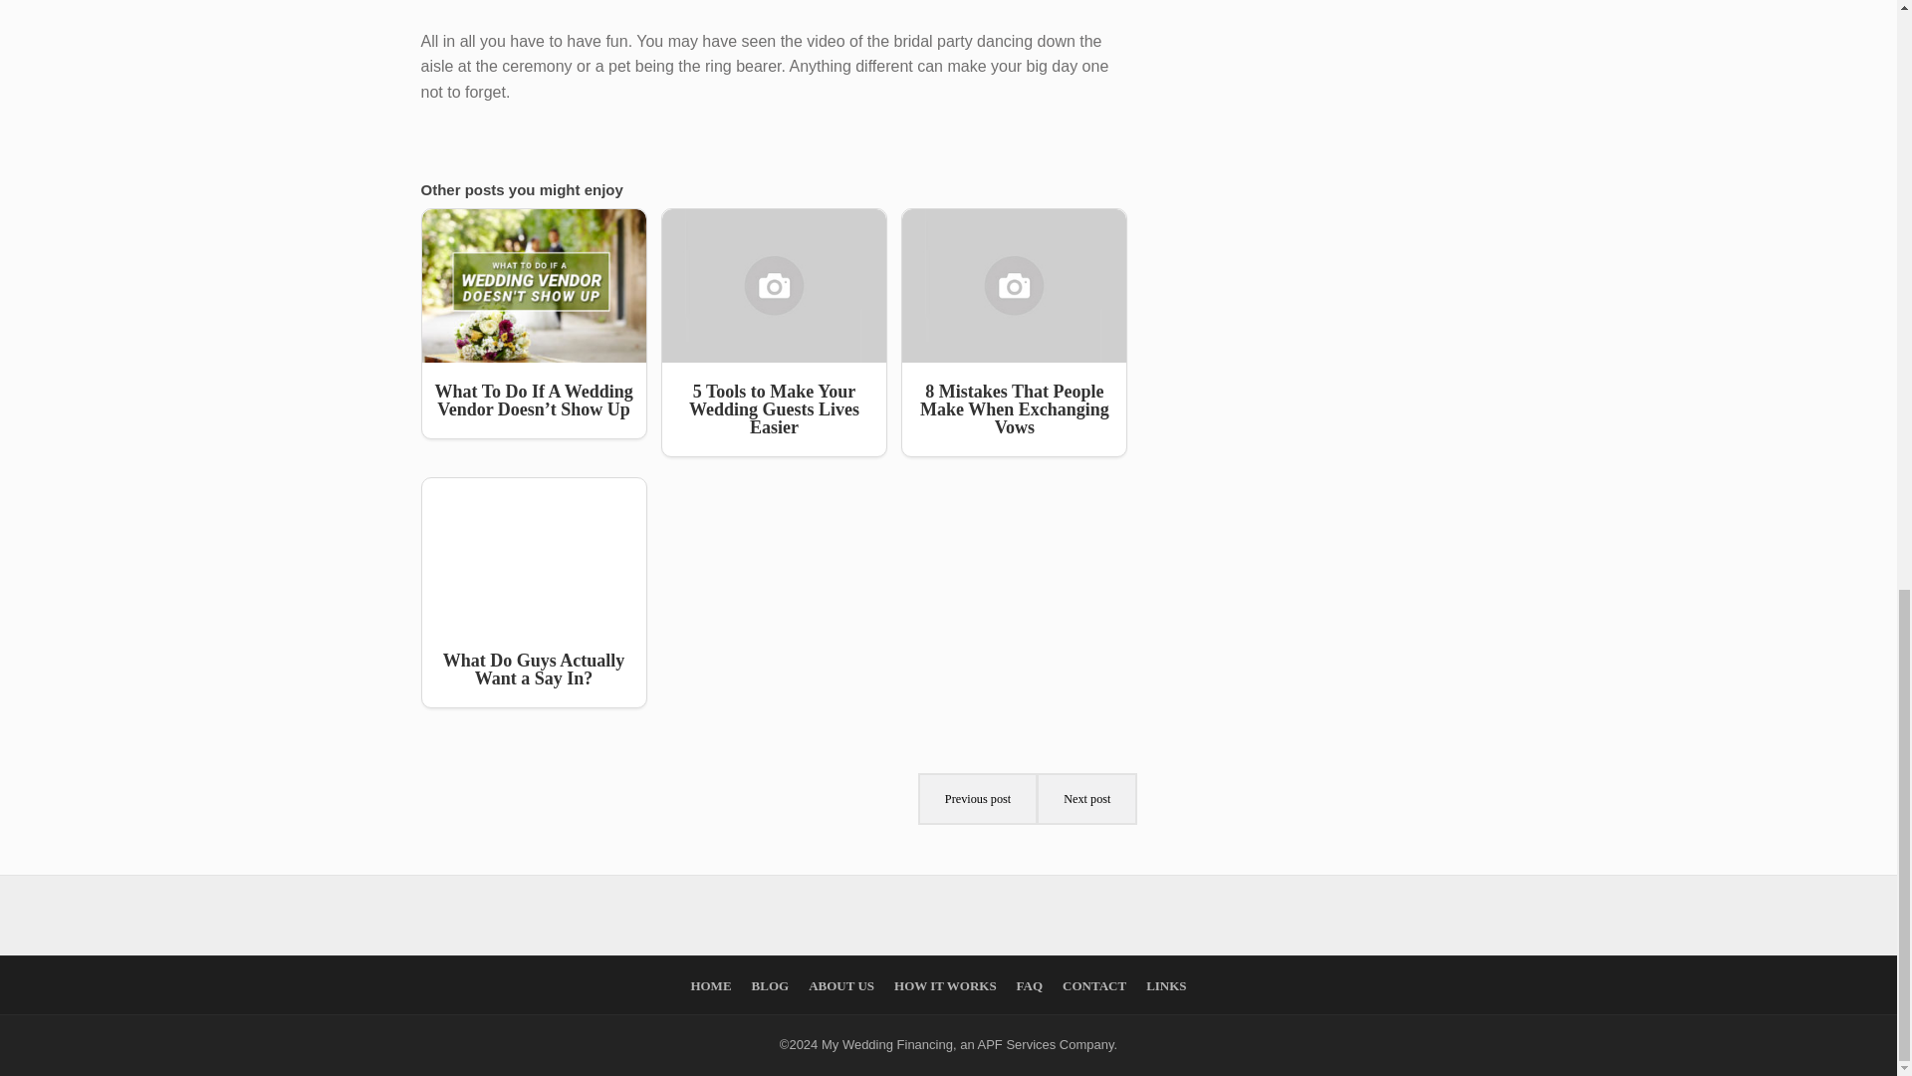  What do you see at coordinates (533, 592) in the screenshot?
I see `What Do Guys Actually Want a Say In?` at bounding box center [533, 592].